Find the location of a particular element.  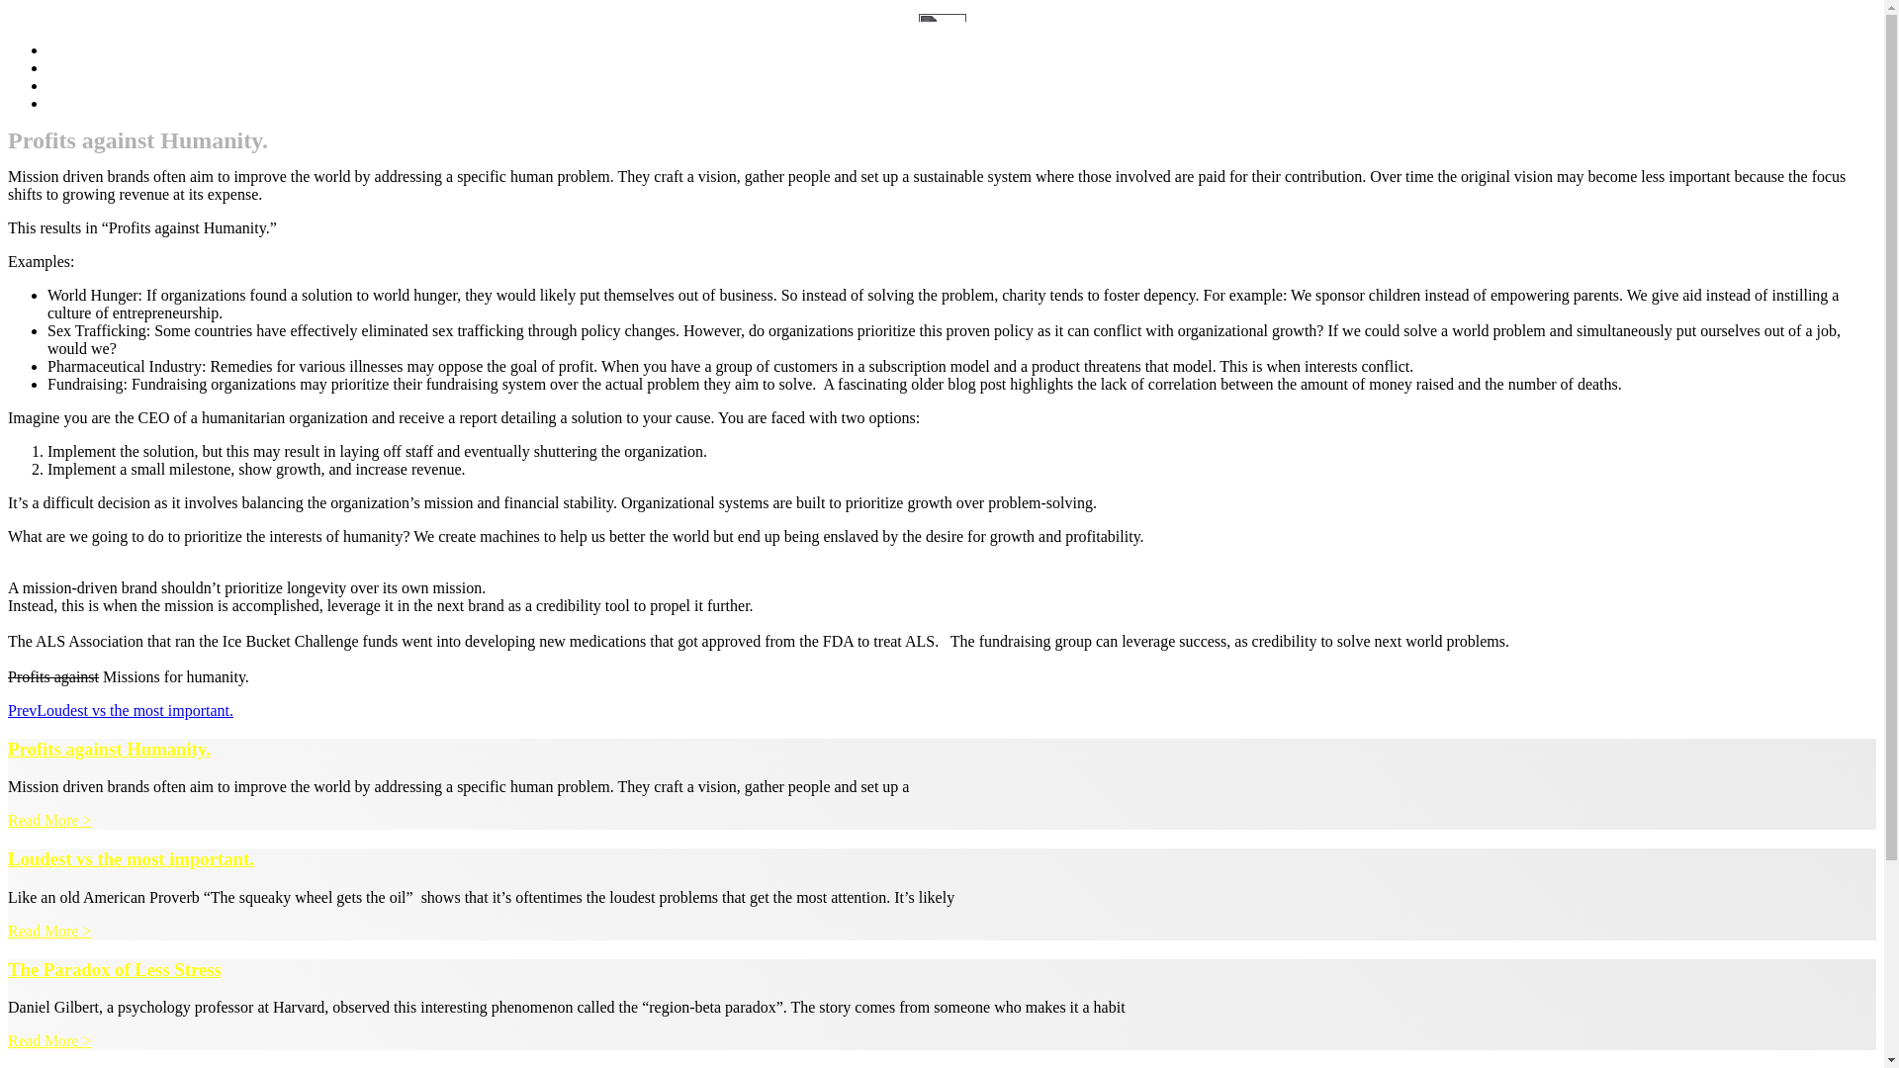

Profits against Humanity. is located at coordinates (109, 749).